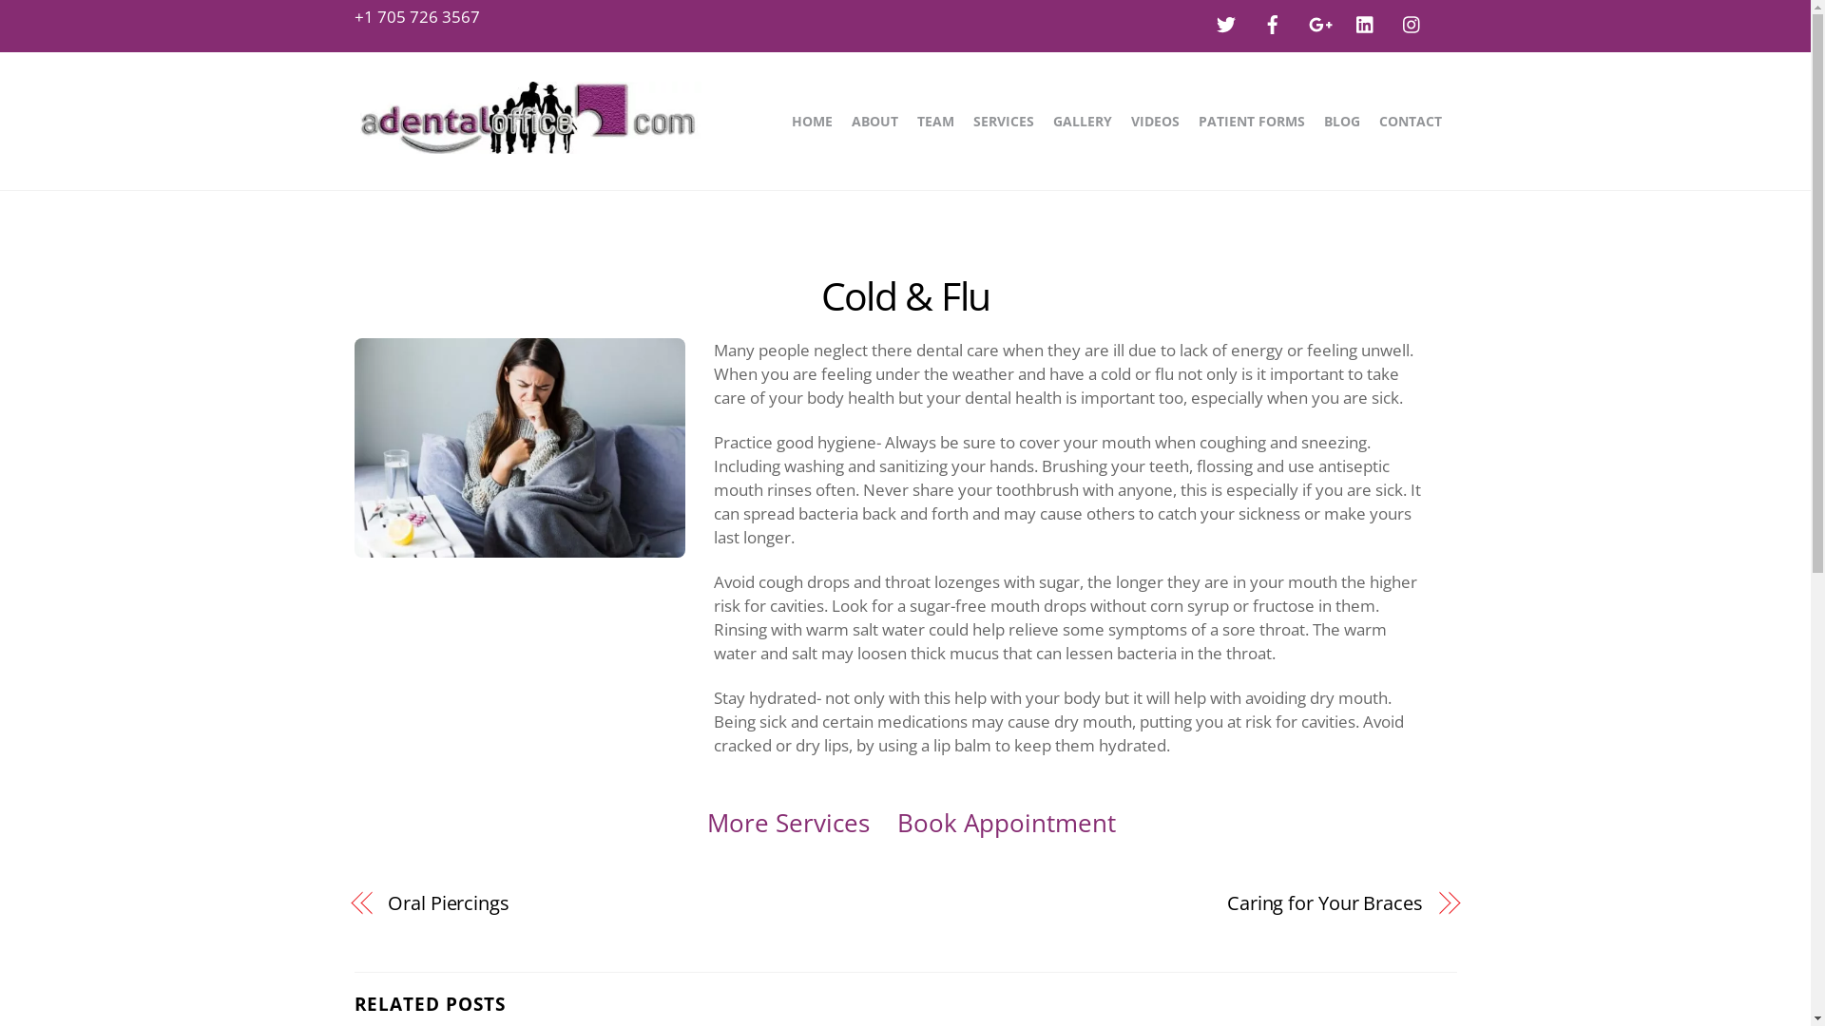 The height and width of the screenshot is (1026, 1825). Describe the element at coordinates (527, 142) in the screenshot. I see `A Dental Office` at that location.